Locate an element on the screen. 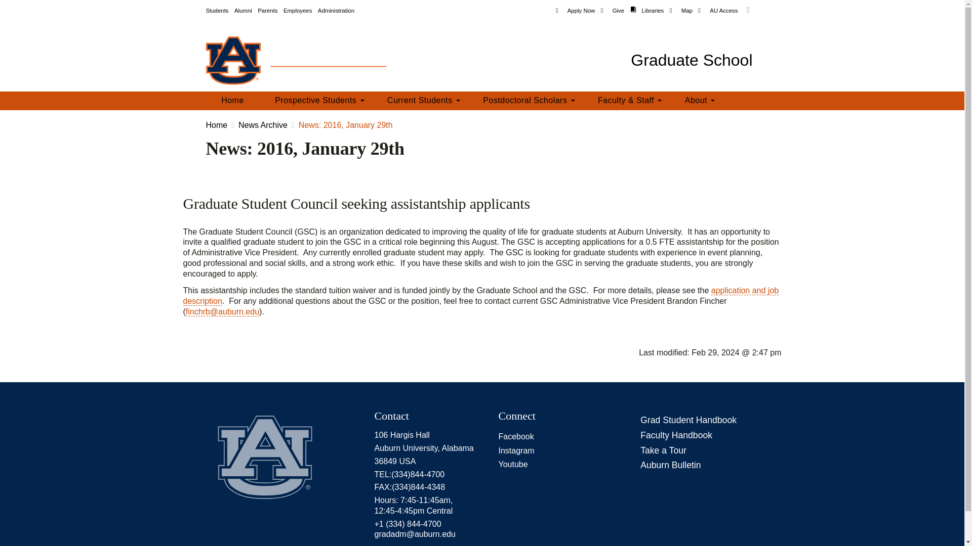 This screenshot has width=972, height=546. TOGGLE SEARCH INTERFACE is located at coordinates (748, 10).